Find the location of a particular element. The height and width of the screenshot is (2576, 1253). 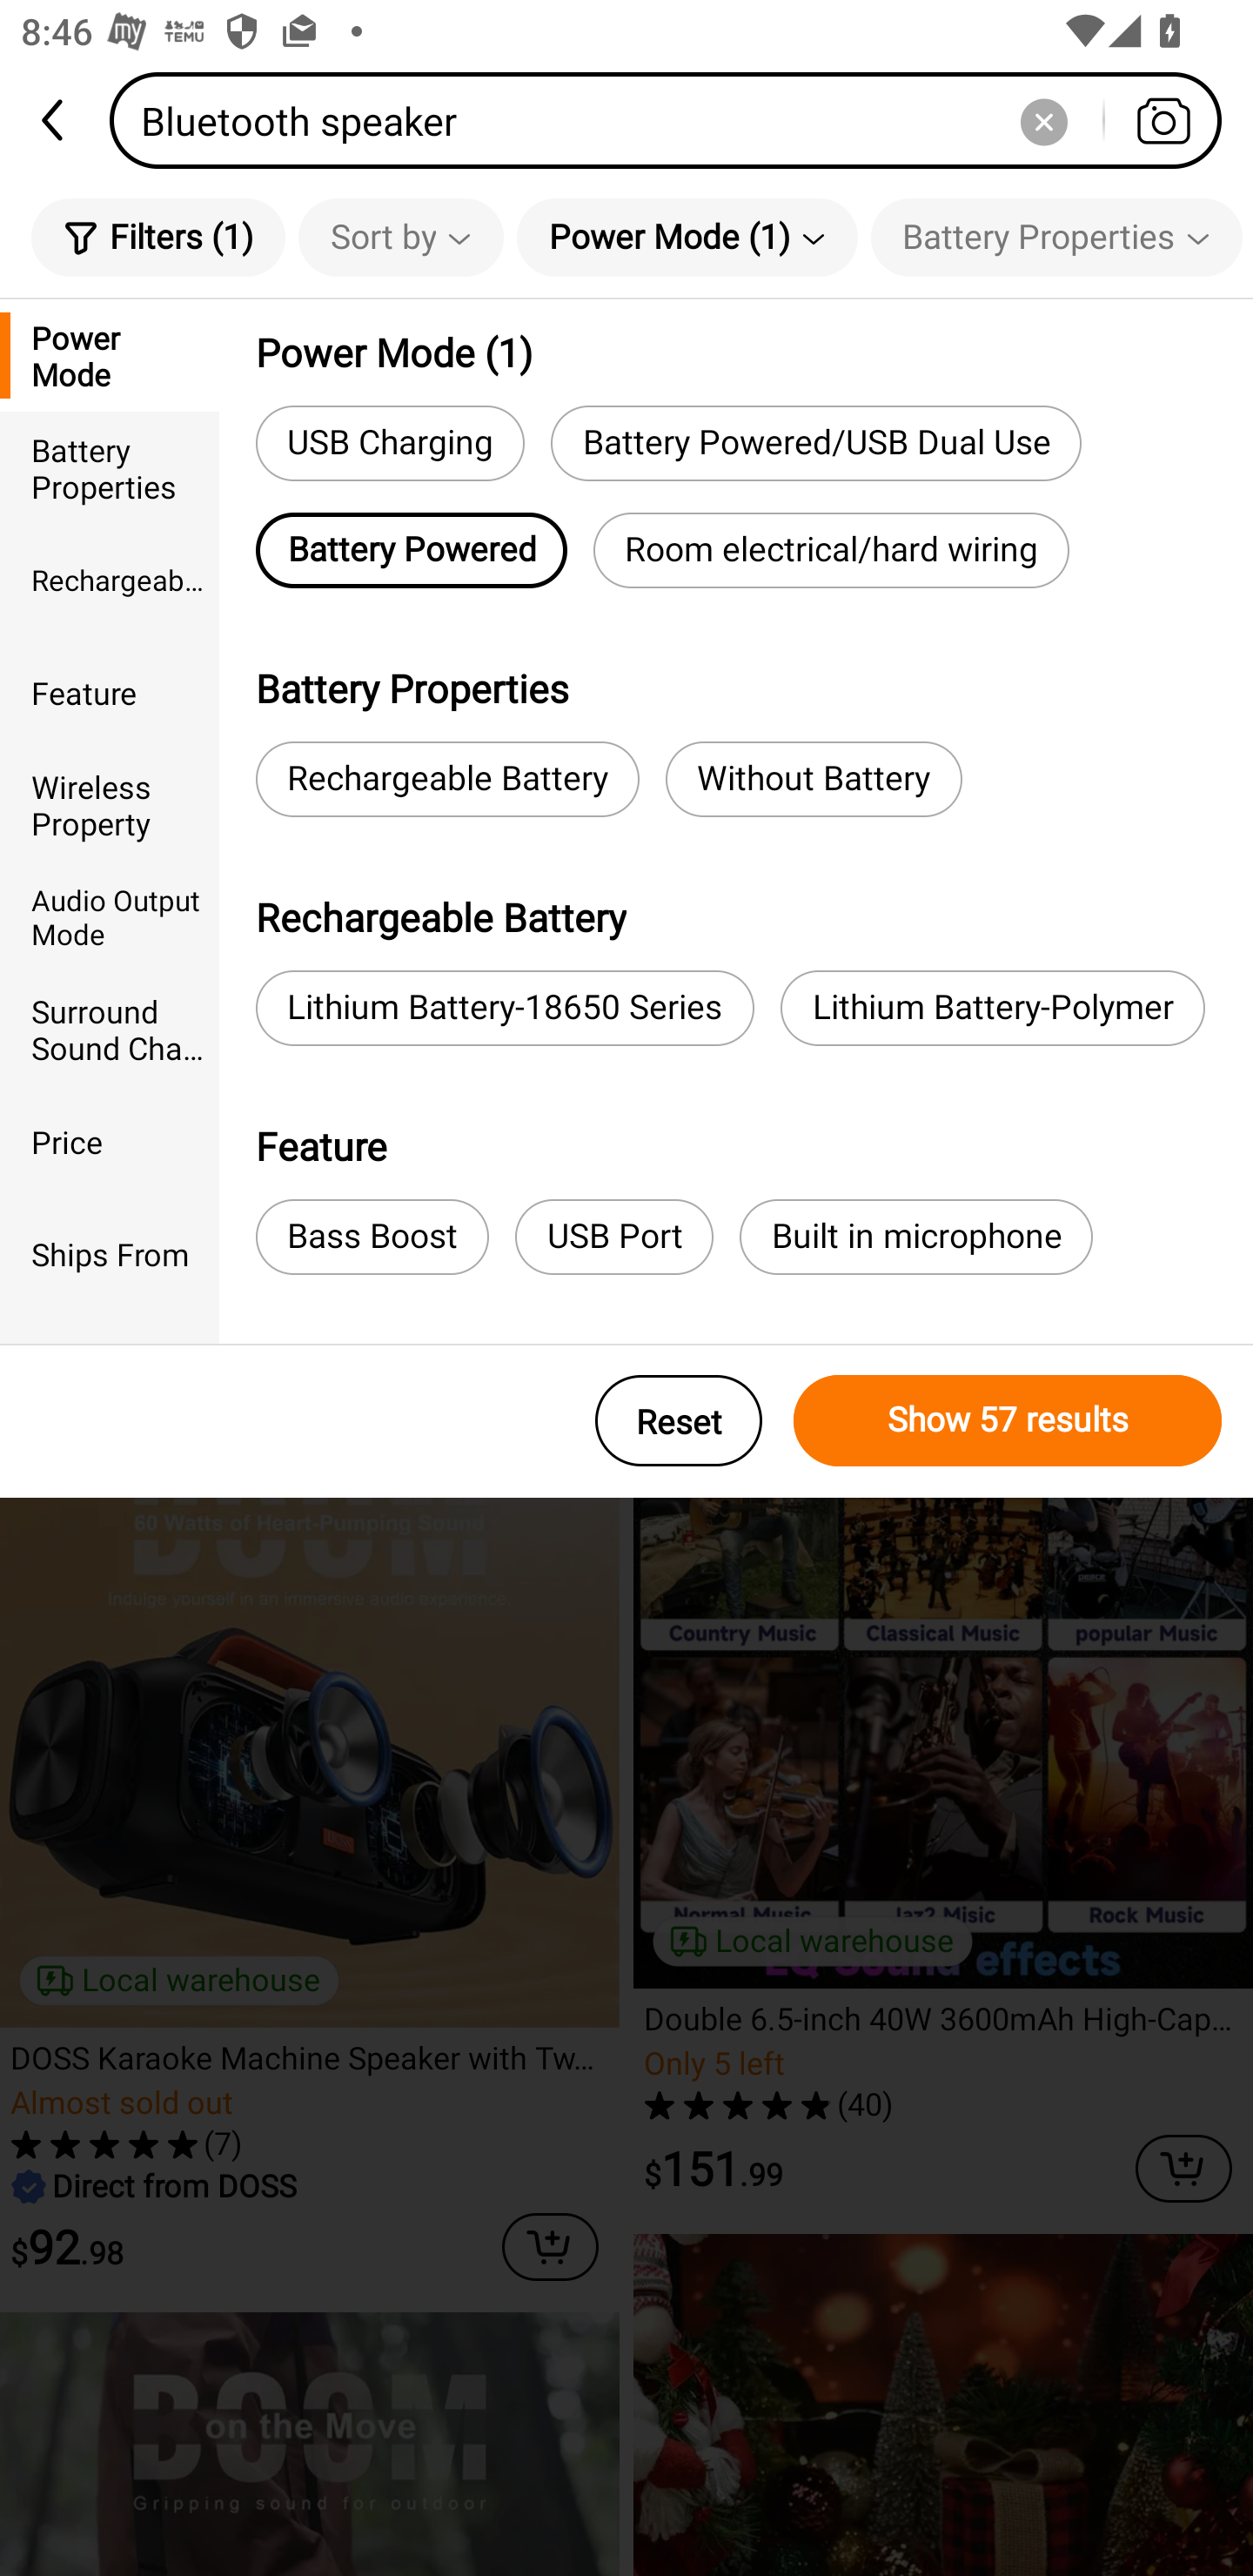

Reset is located at coordinates (679, 1420).